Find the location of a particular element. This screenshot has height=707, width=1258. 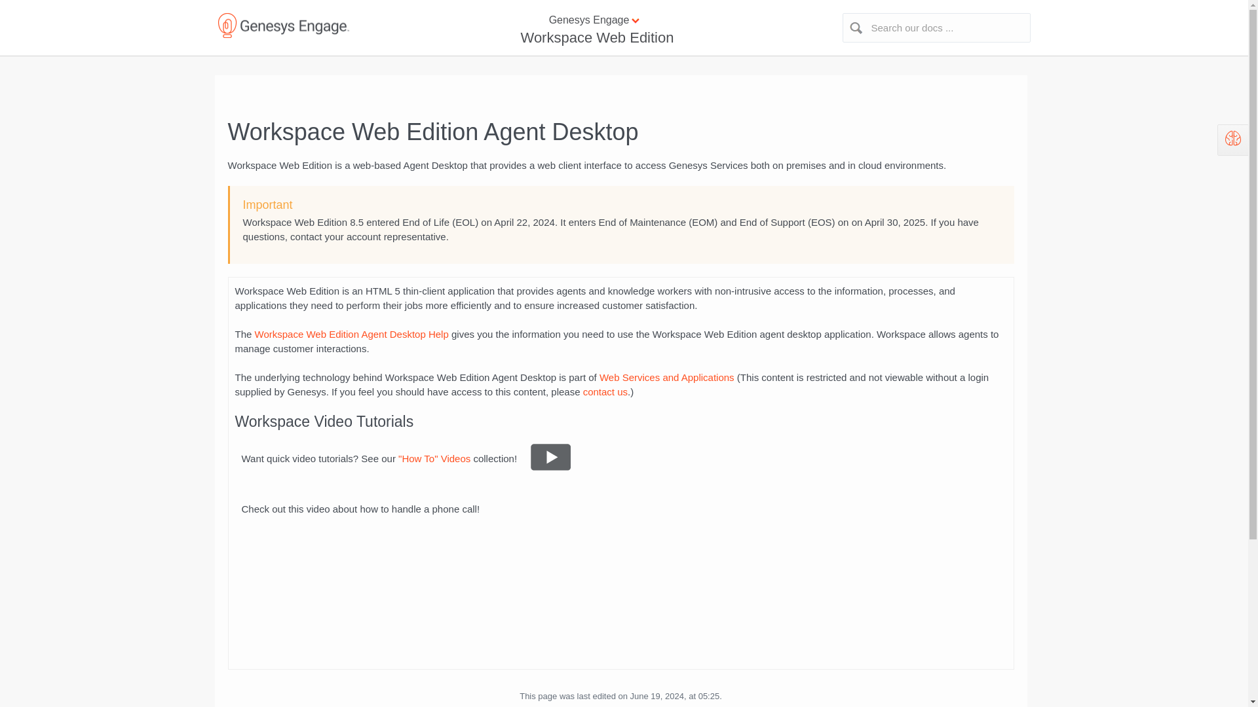

Documentation:GC:Agent:Videos:v852 is located at coordinates (550, 467).